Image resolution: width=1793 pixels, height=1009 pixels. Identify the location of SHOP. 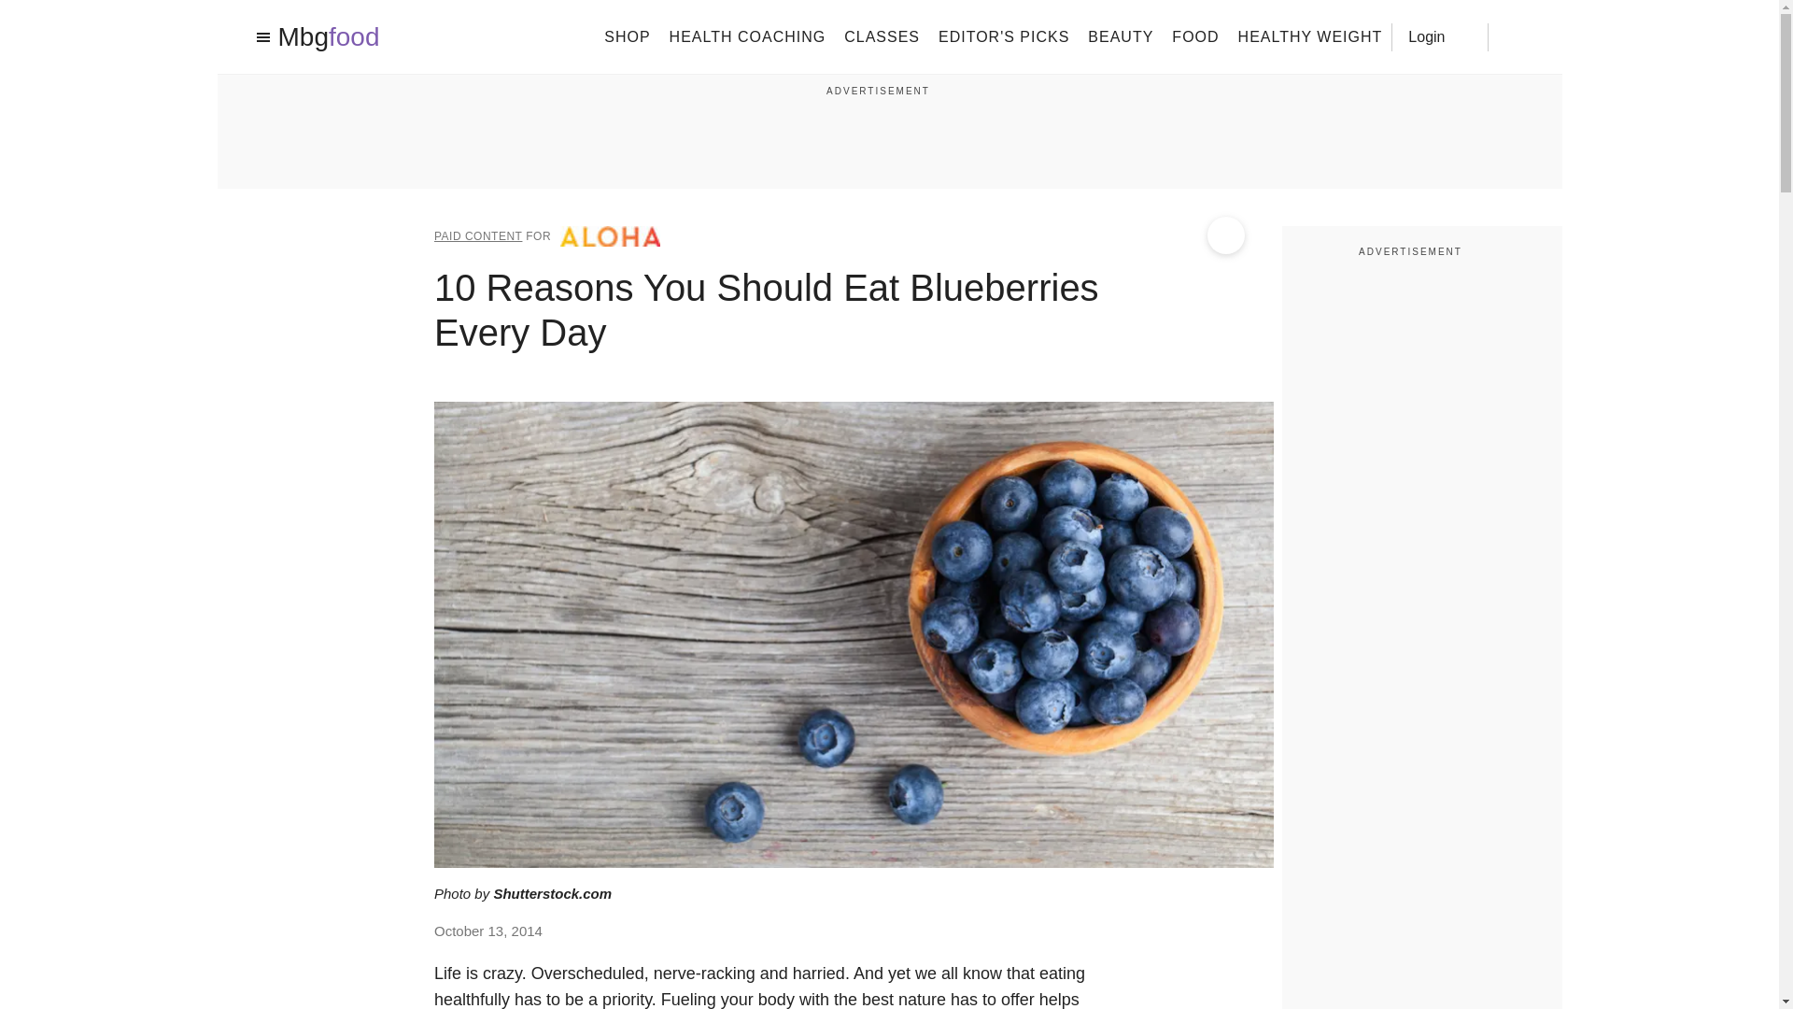
(627, 36).